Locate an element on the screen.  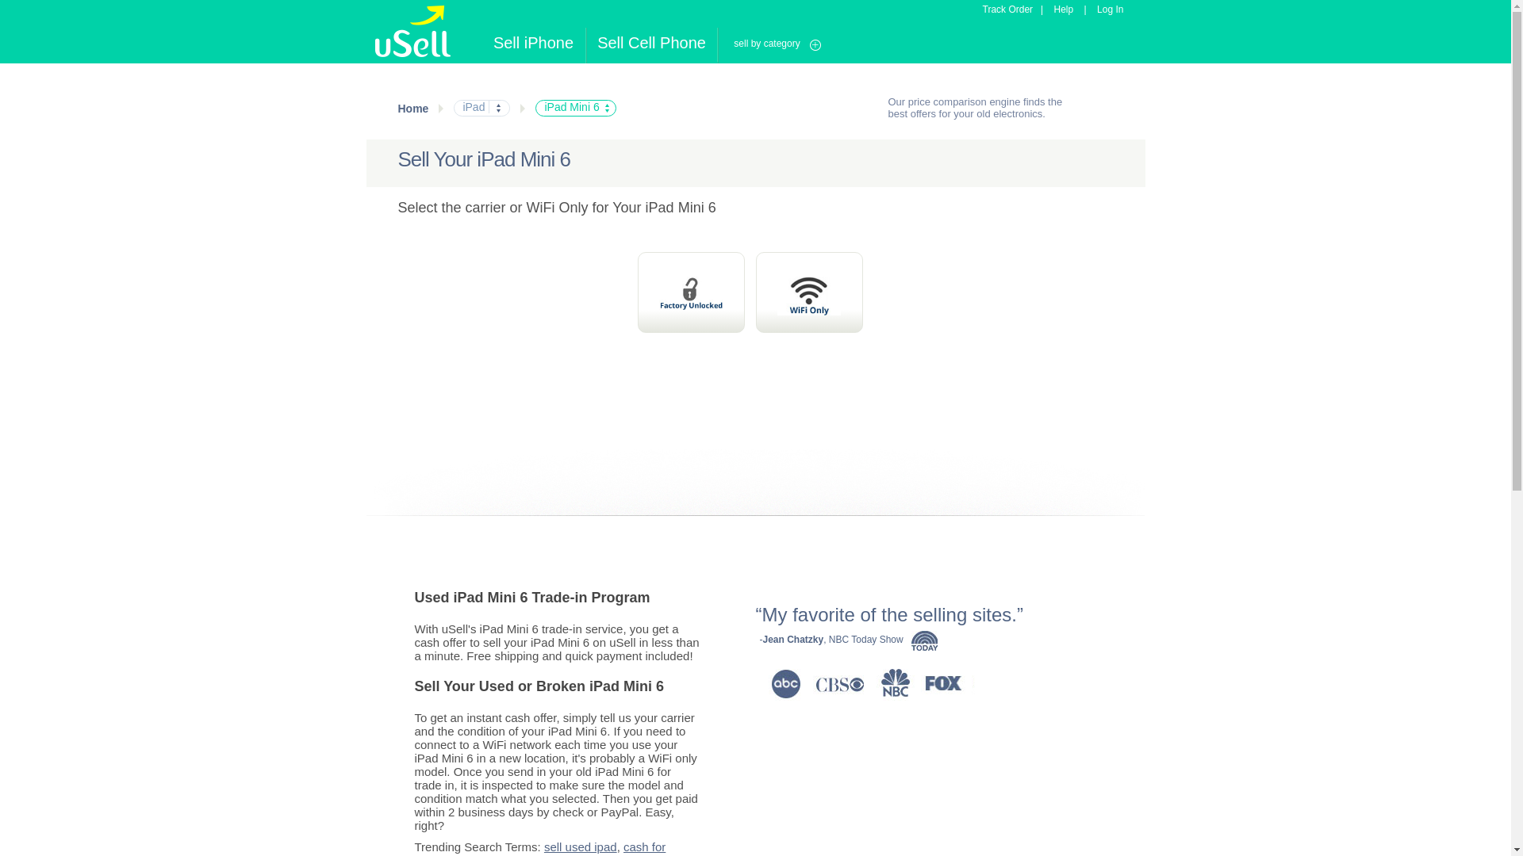
iPad is located at coordinates (471, 106).